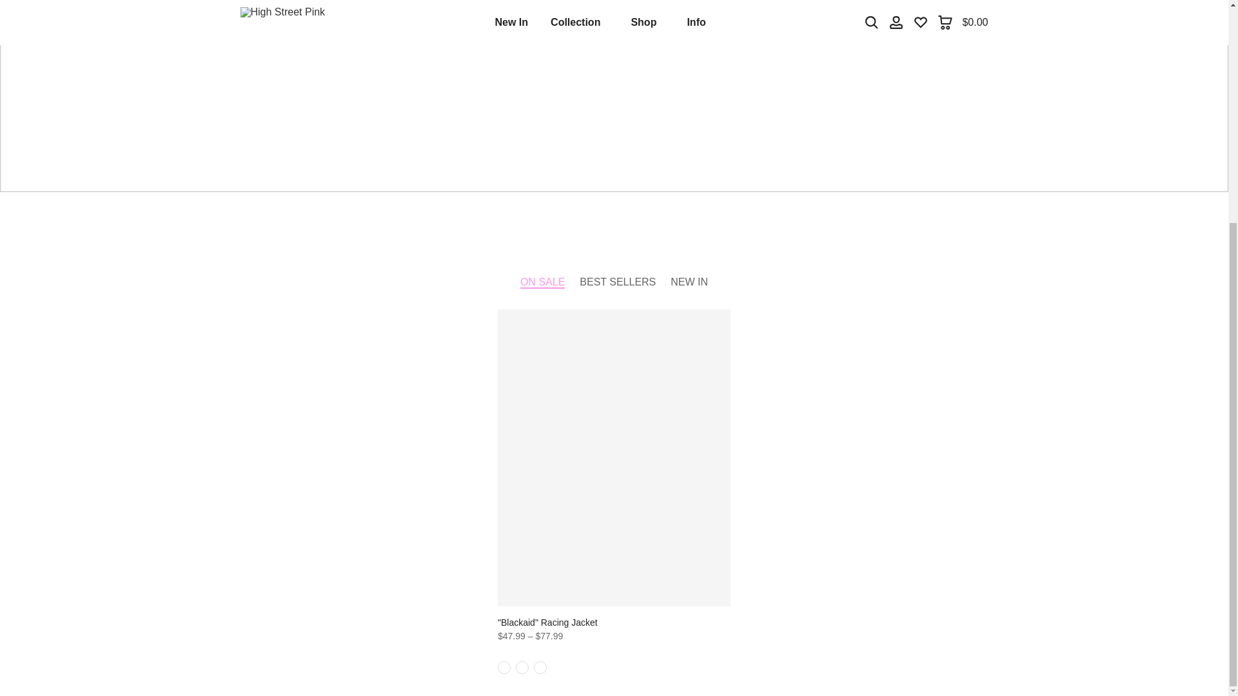 This screenshot has width=1238, height=696. What do you see at coordinates (542, 282) in the screenshot?
I see `ON SALE` at bounding box center [542, 282].